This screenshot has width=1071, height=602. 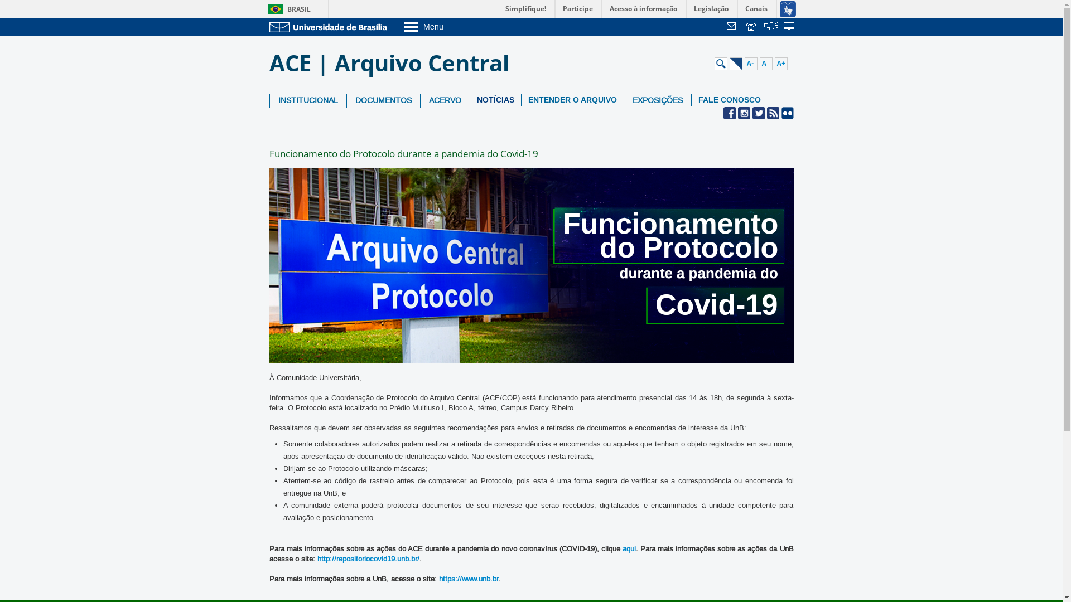 What do you see at coordinates (393, 63) in the screenshot?
I see `ACE | Arquivo Central` at bounding box center [393, 63].